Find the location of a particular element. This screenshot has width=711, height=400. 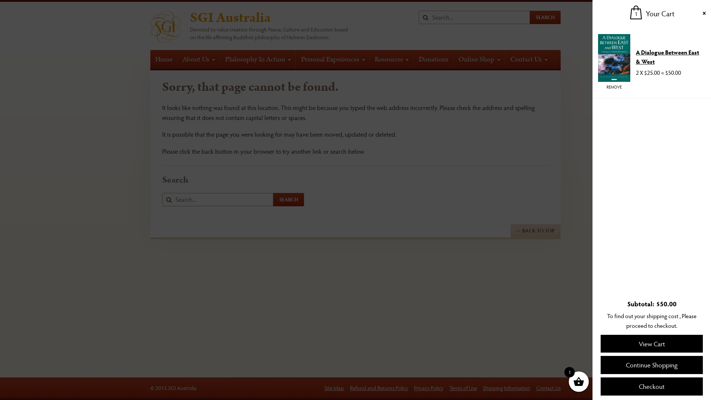

Contact Us is located at coordinates (548, 388).